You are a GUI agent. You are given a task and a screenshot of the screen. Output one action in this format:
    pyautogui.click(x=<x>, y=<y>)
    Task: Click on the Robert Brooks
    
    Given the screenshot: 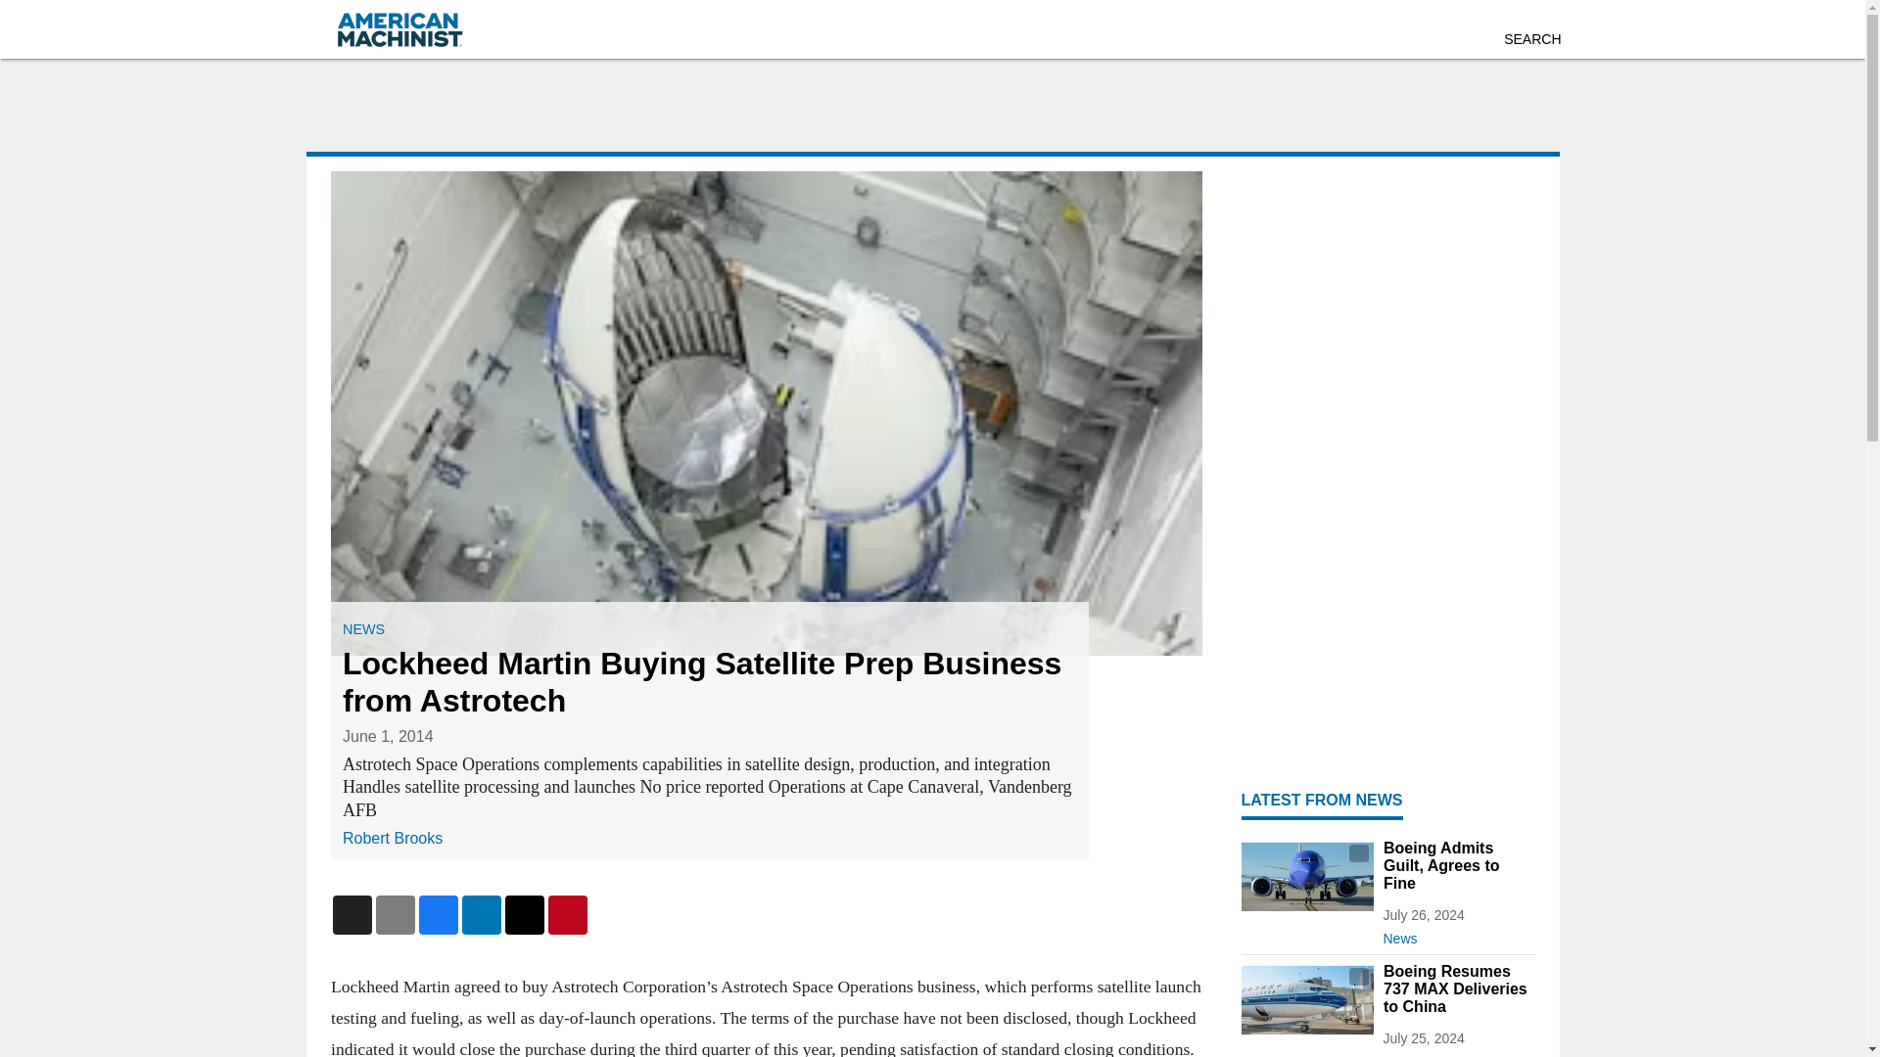 What is the action you would take?
    pyautogui.click(x=392, y=838)
    